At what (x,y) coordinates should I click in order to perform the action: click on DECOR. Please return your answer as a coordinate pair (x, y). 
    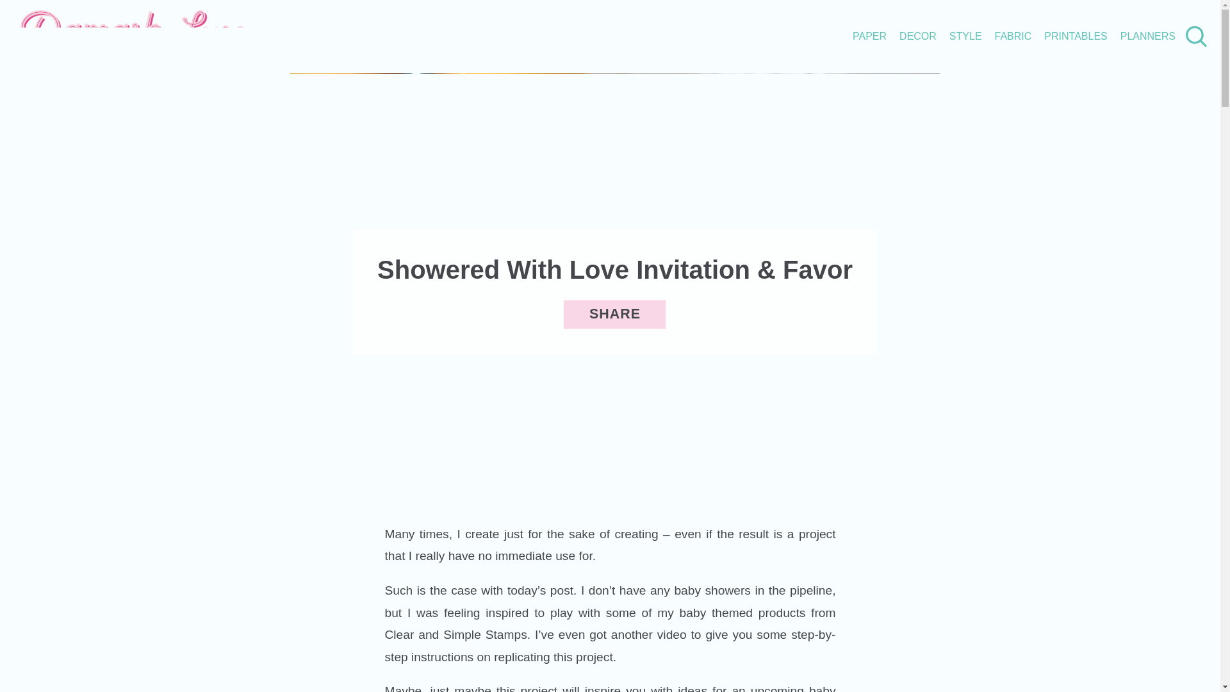
    Looking at the image, I should click on (917, 36).